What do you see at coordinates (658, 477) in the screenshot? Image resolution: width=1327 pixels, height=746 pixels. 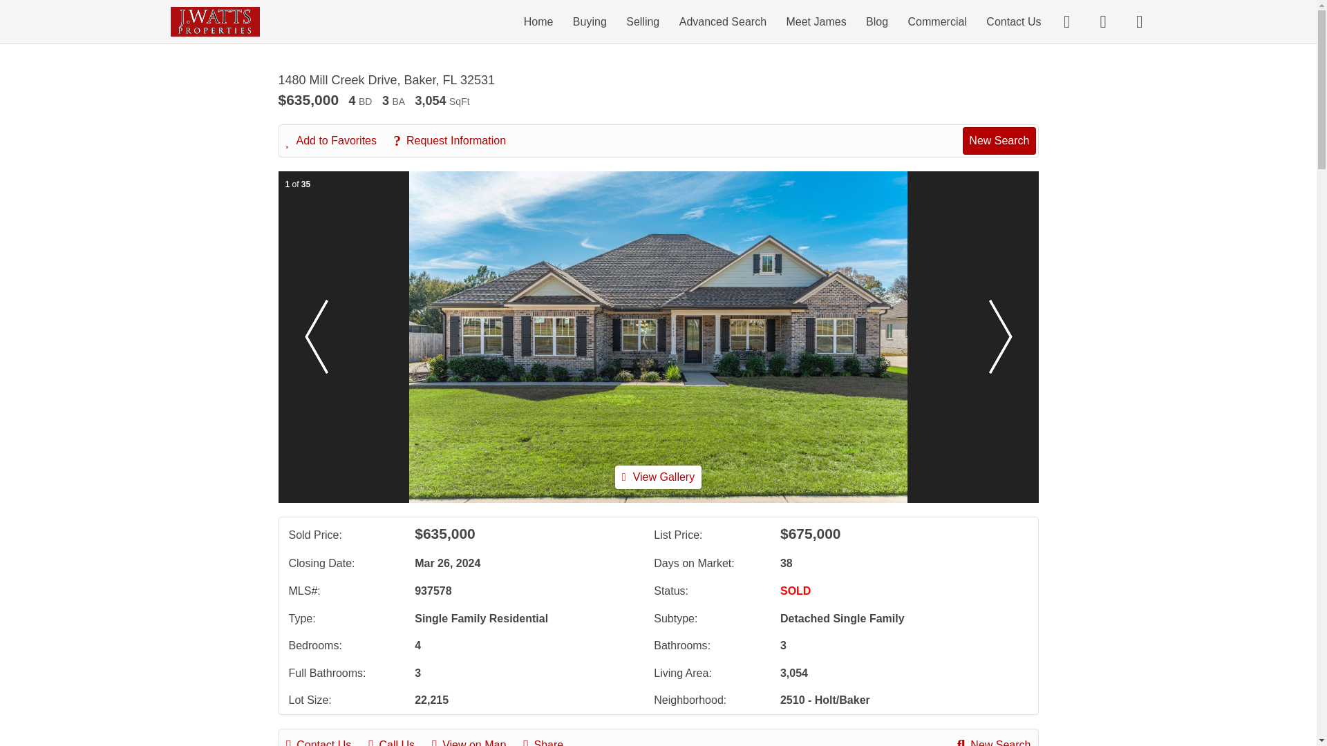 I see `View Gallery` at bounding box center [658, 477].